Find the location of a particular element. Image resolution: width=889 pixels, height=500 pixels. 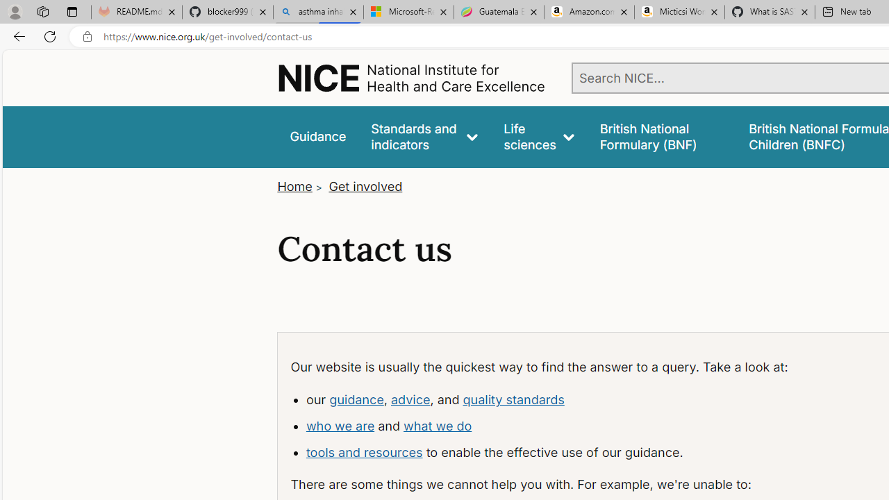

Get involved is located at coordinates (365, 186).